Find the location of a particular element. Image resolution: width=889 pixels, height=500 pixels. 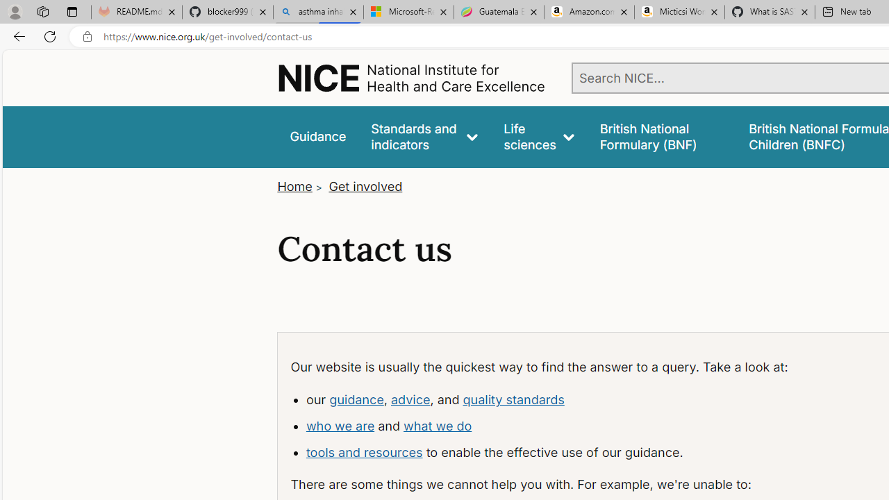

Get involved is located at coordinates (365, 186).